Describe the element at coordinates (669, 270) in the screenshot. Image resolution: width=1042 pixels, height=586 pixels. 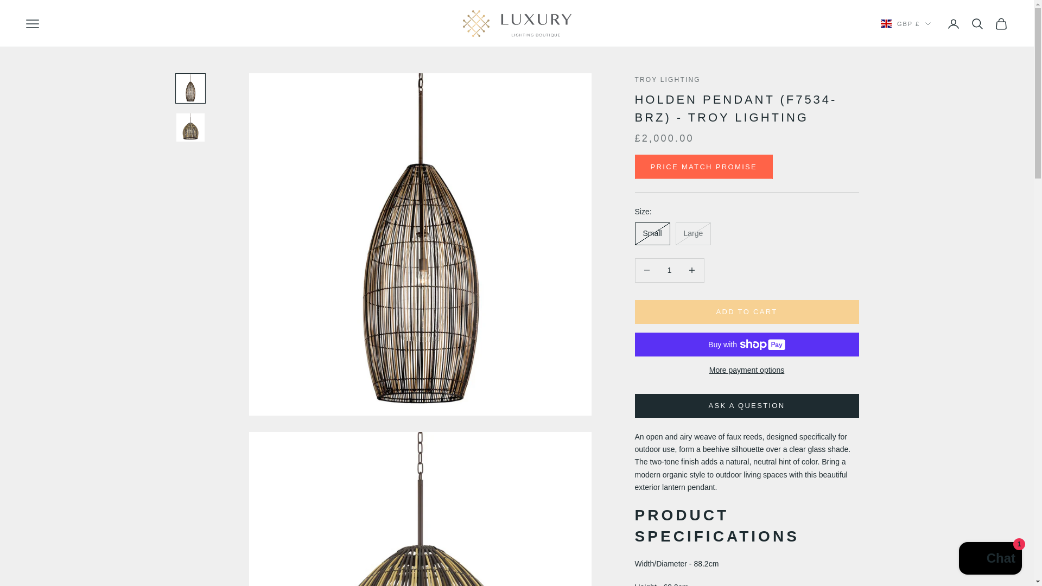
I see `1` at that location.